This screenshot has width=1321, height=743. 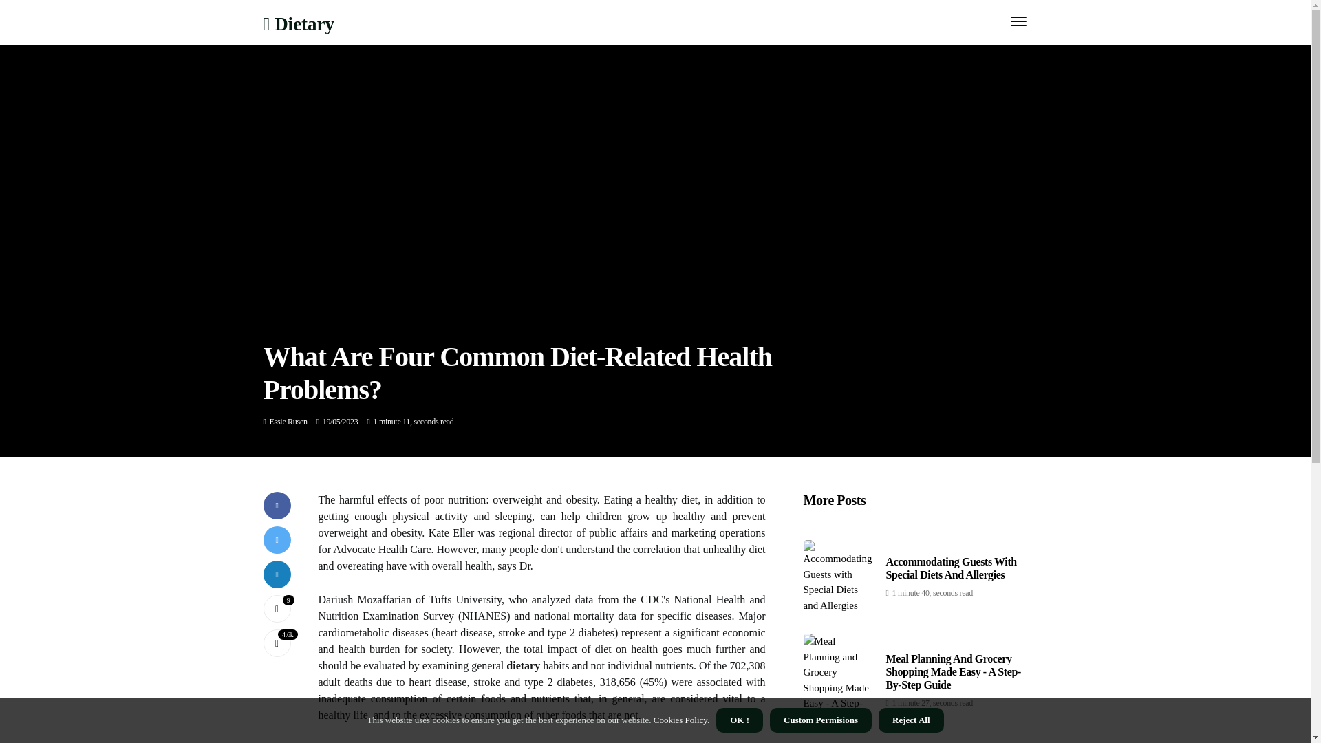 What do you see at coordinates (952, 568) in the screenshot?
I see `Accommodating Guests With Special Diets And Allergies` at bounding box center [952, 568].